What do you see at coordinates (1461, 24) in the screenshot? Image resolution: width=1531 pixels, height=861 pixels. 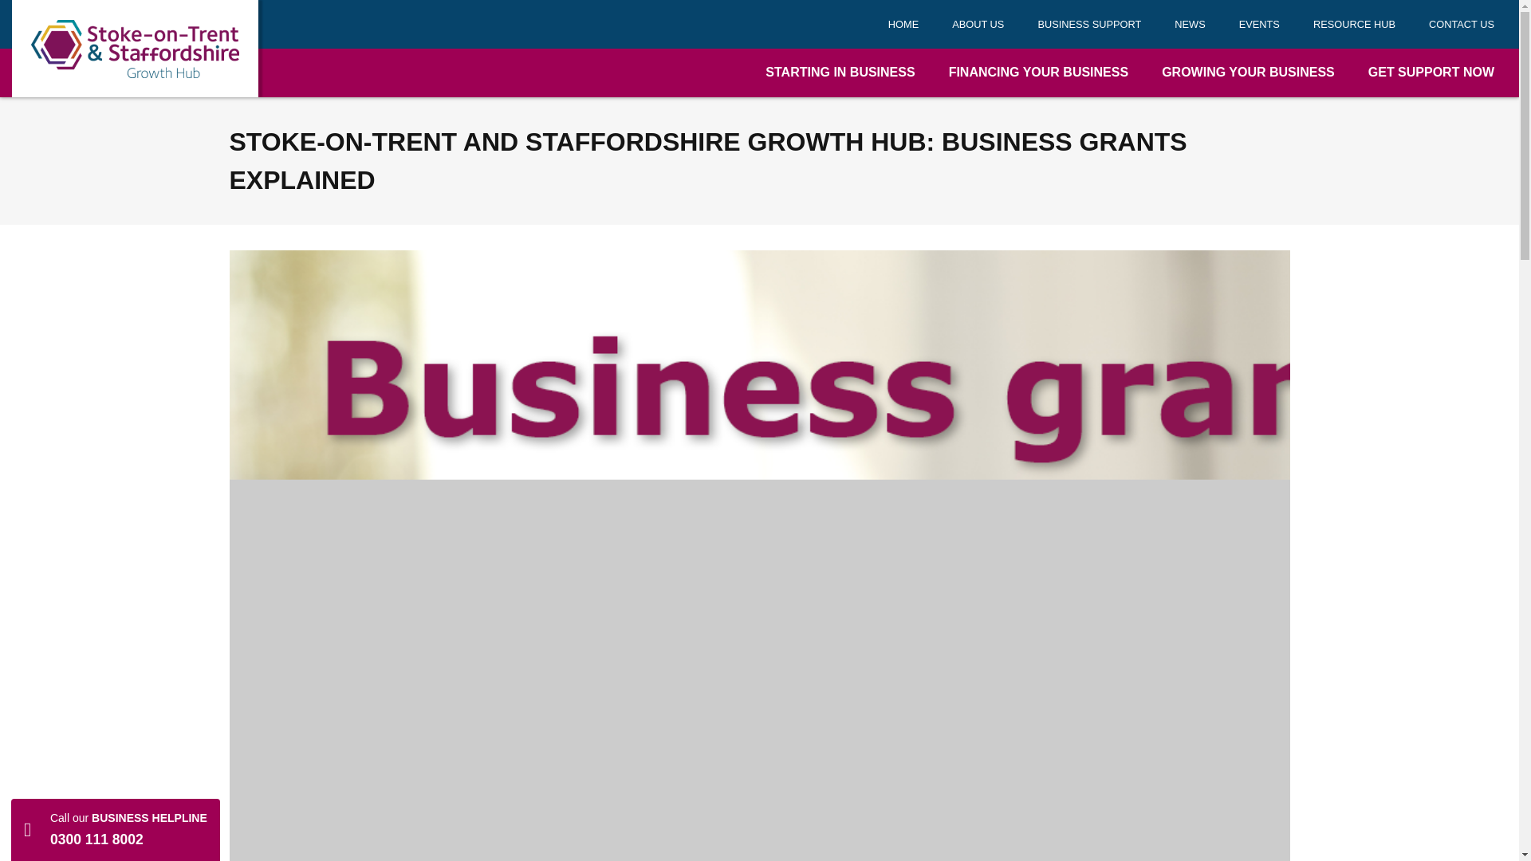 I see `Contact Us` at bounding box center [1461, 24].